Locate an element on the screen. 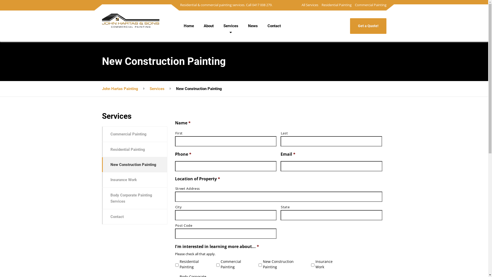  Body Corporate Painting Services is located at coordinates (135, 199).